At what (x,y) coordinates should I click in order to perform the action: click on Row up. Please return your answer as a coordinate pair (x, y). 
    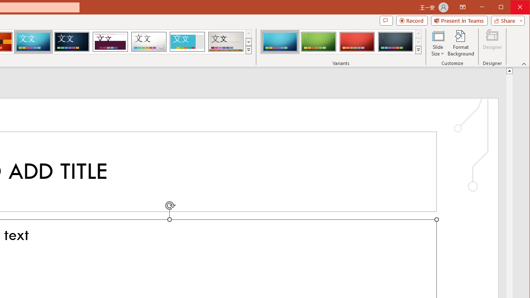
    Looking at the image, I should click on (418, 34).